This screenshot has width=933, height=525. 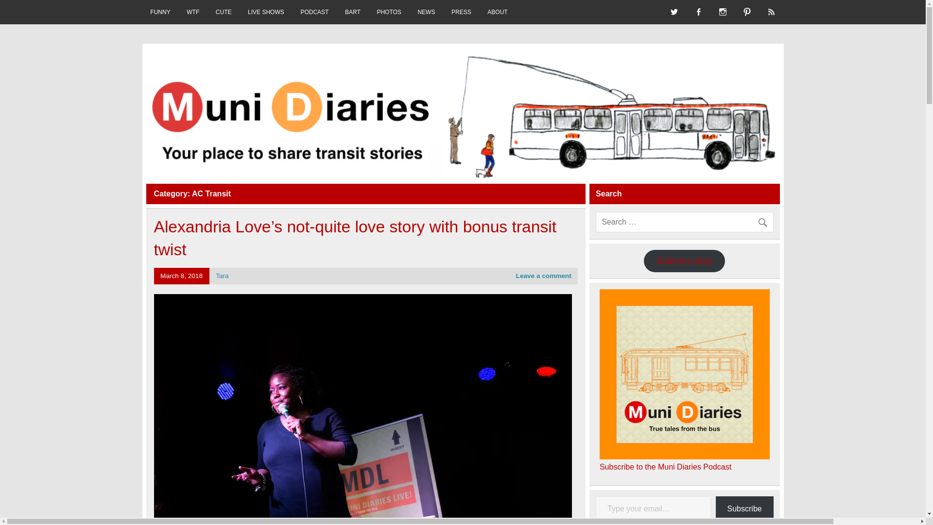 What do you see at coordinates (461, 12) in the screenshot?
I see `PRESS` at bounding box center [461, 12].